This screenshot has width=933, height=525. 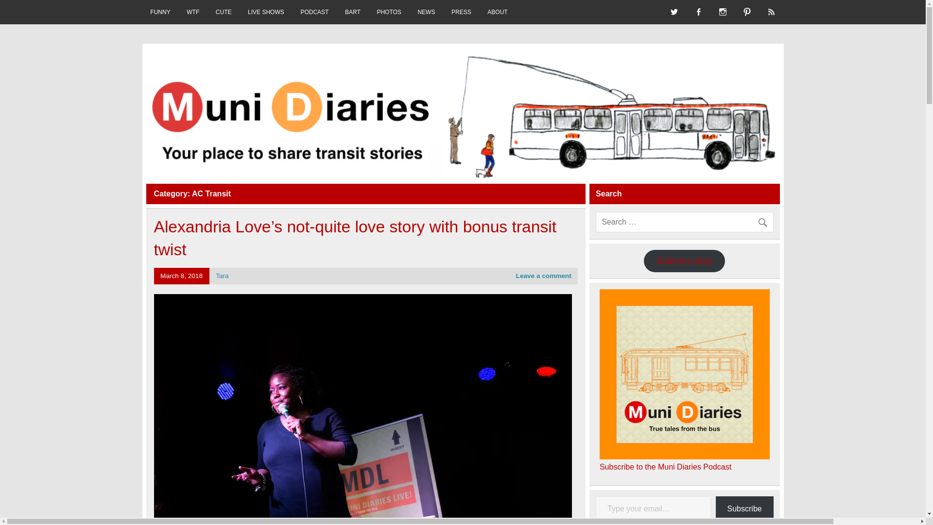 What do you see at coordinates (461, 12) in the screenshot?
I see `PRESS` at bounding box center [461, 12].